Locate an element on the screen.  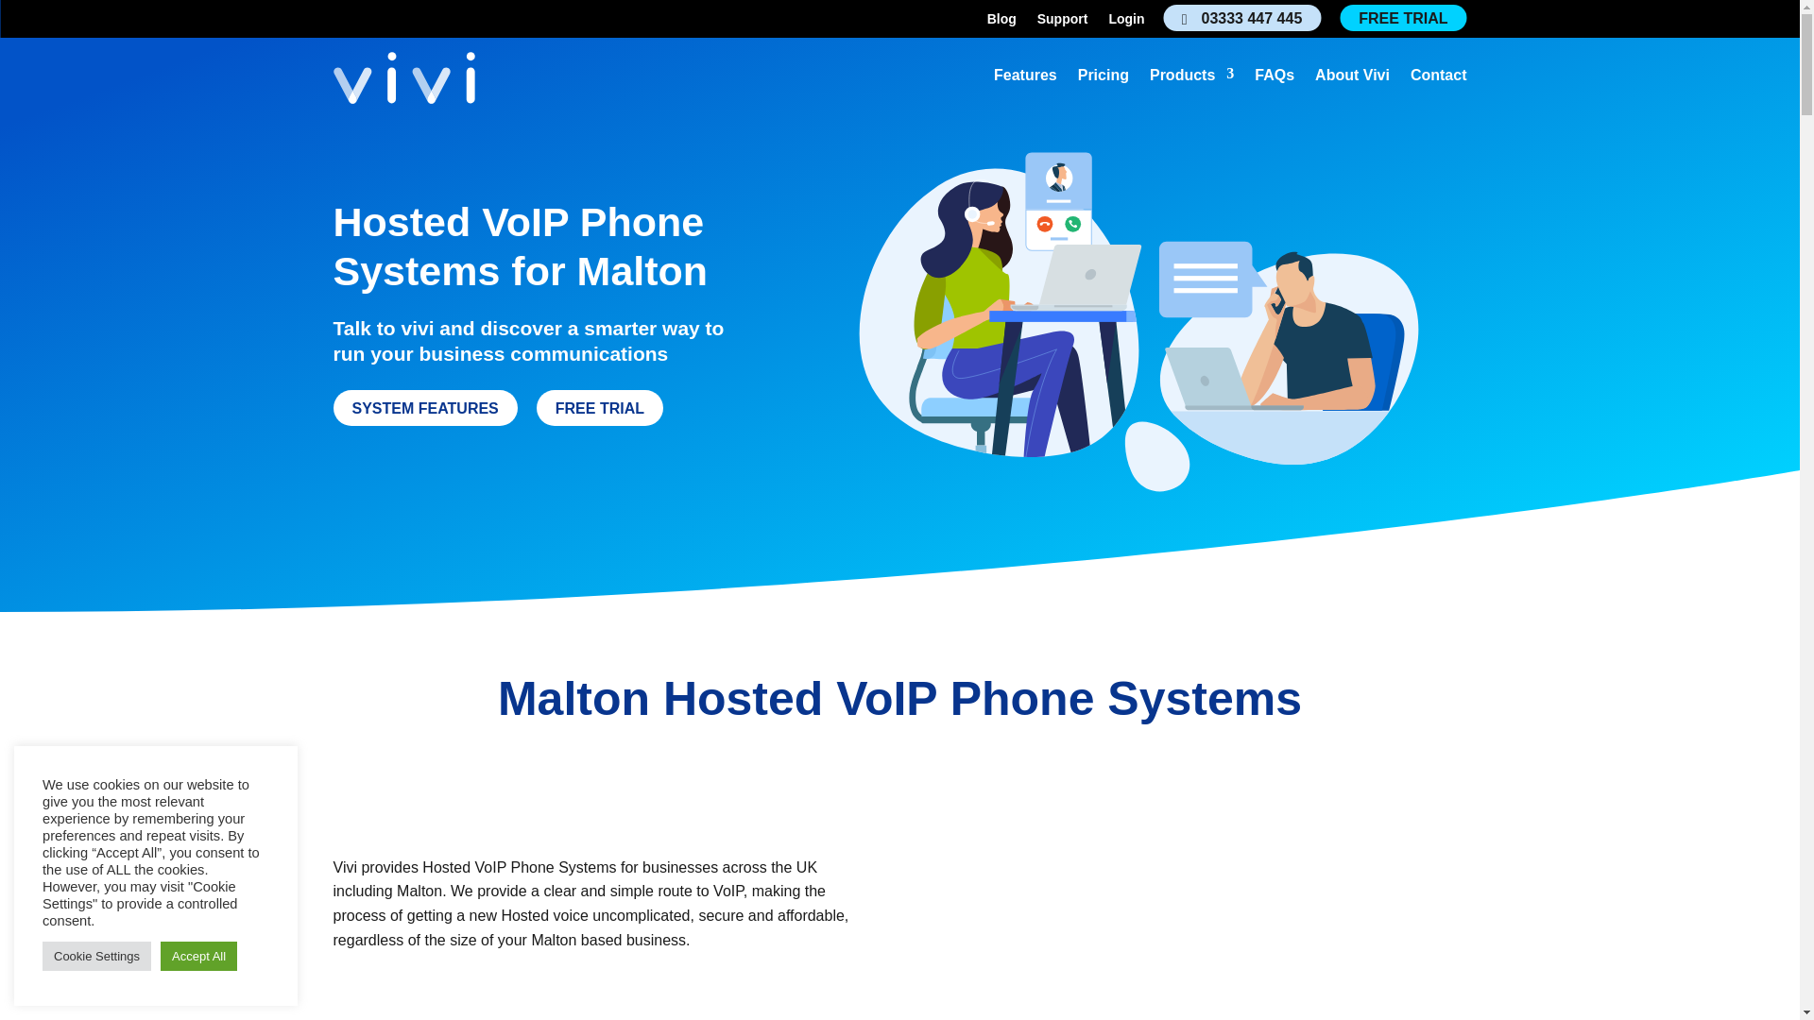
Blog is located at coordinates (1001, 22).